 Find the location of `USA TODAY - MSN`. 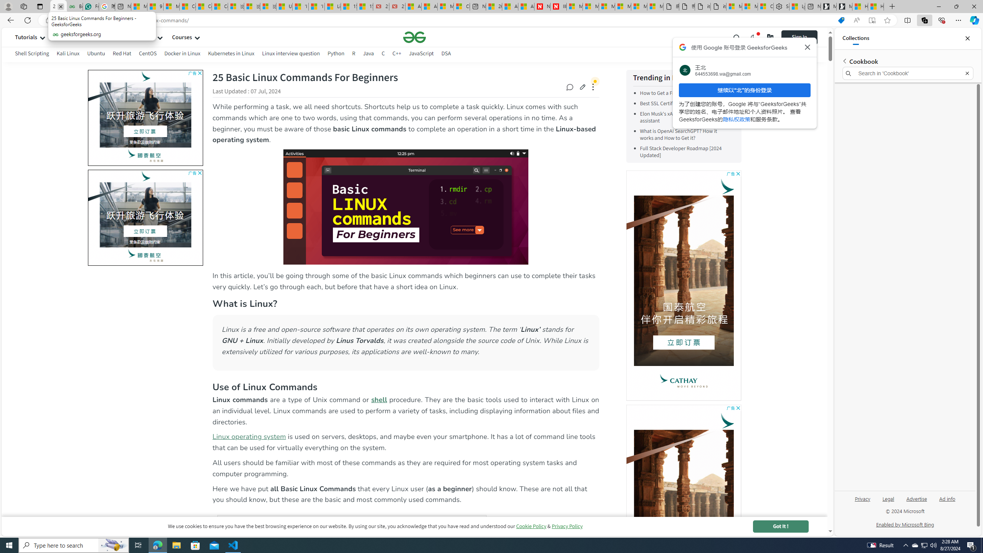

USA TODAY - MSN is located at coordinates (284, 7).